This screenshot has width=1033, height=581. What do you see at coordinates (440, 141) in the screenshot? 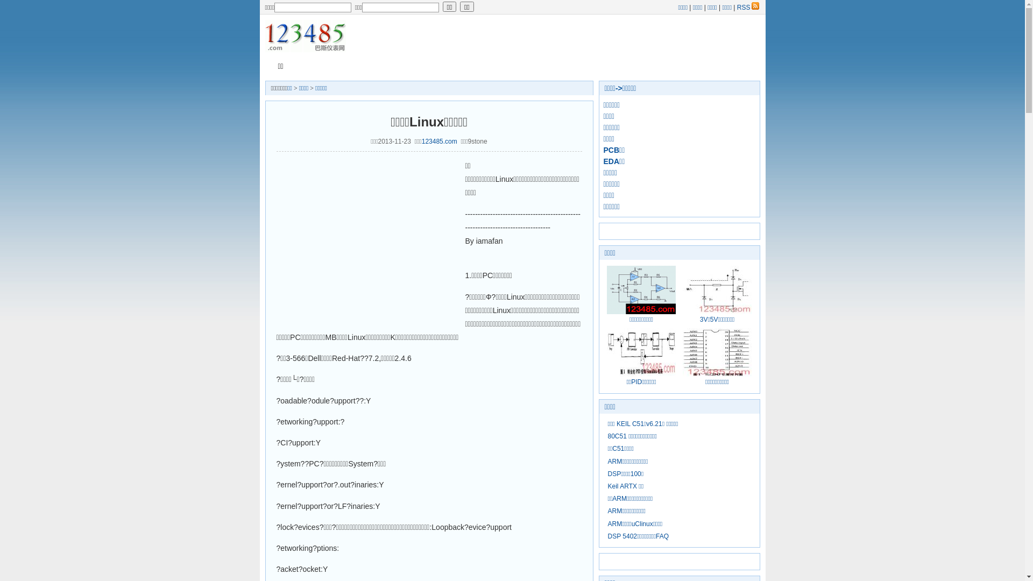
I see `123485.com` at bounding box center [440, 141].